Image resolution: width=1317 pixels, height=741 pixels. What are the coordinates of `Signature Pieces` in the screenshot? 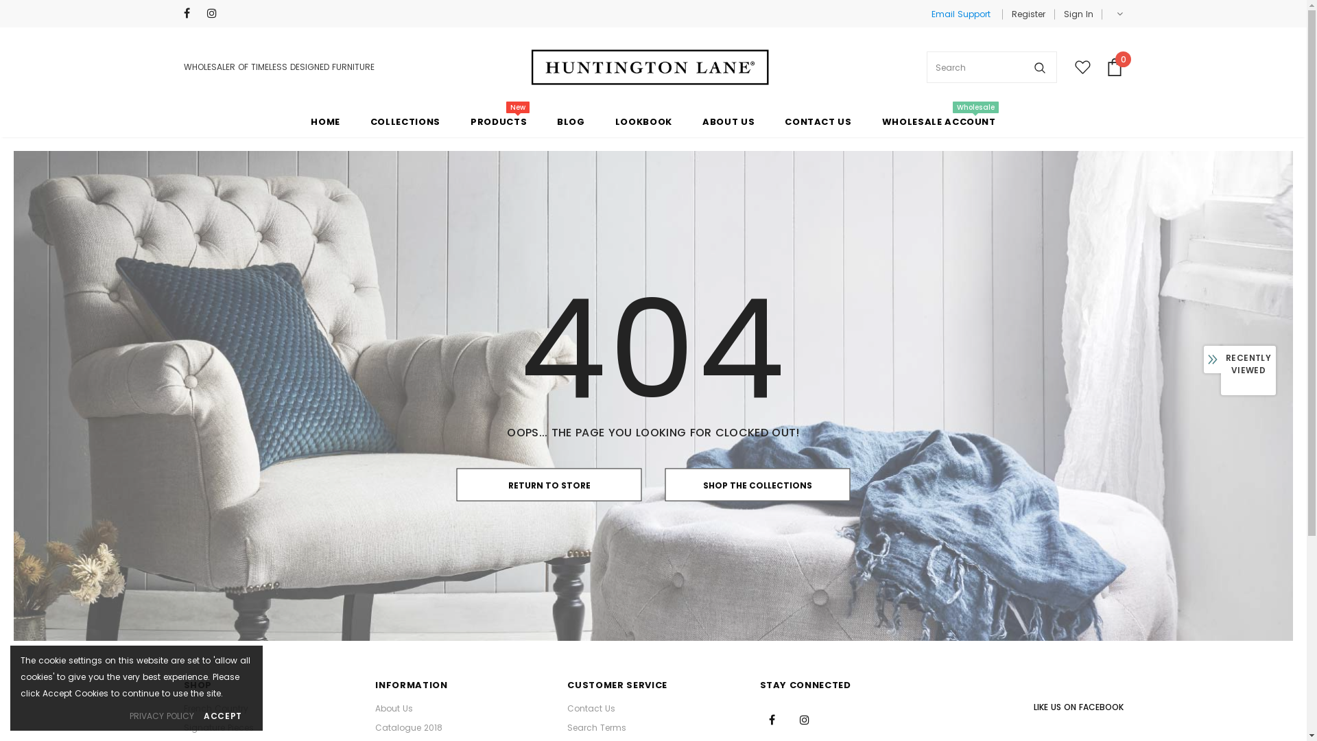 It's located at (219, 728).